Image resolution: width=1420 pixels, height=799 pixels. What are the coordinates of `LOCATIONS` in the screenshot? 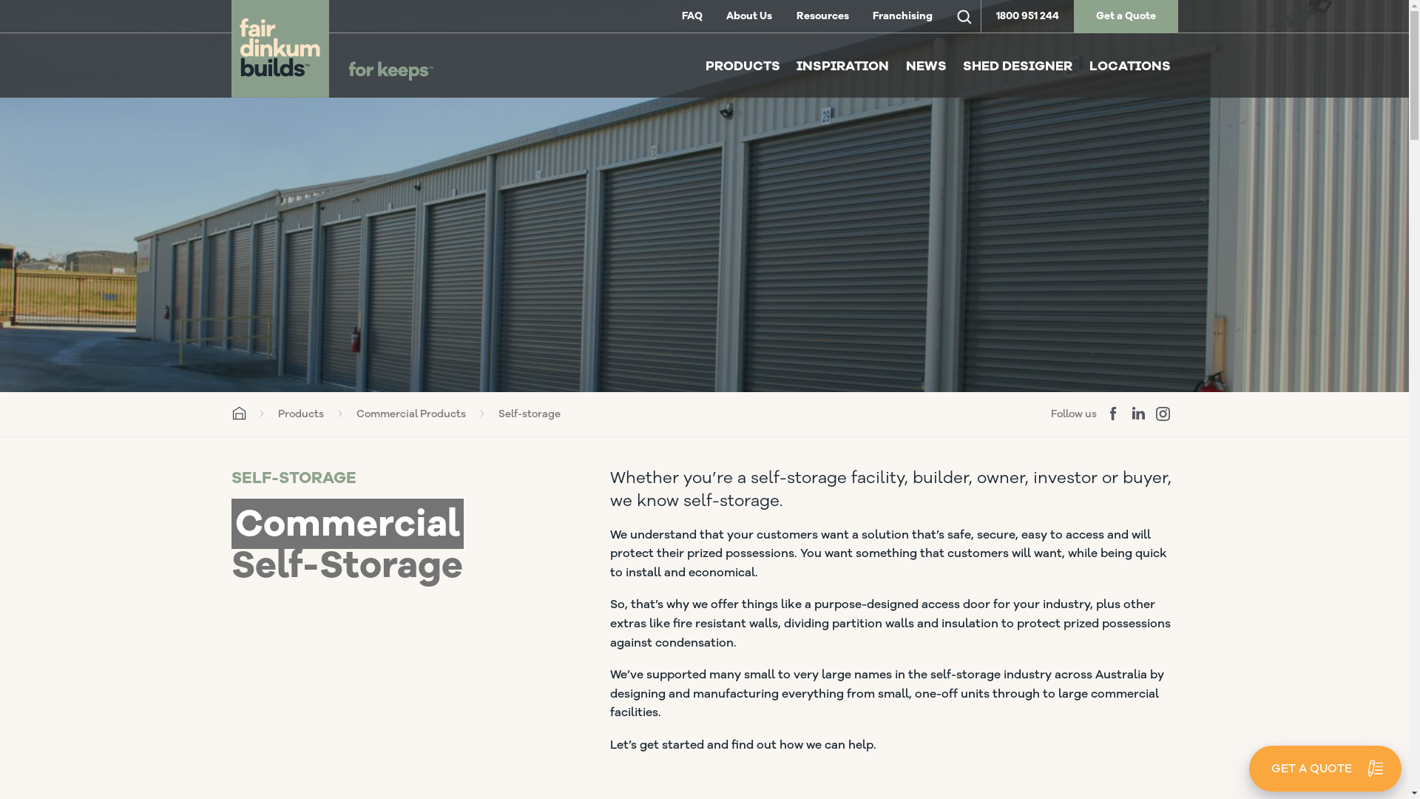 It's located at (1129, 67).